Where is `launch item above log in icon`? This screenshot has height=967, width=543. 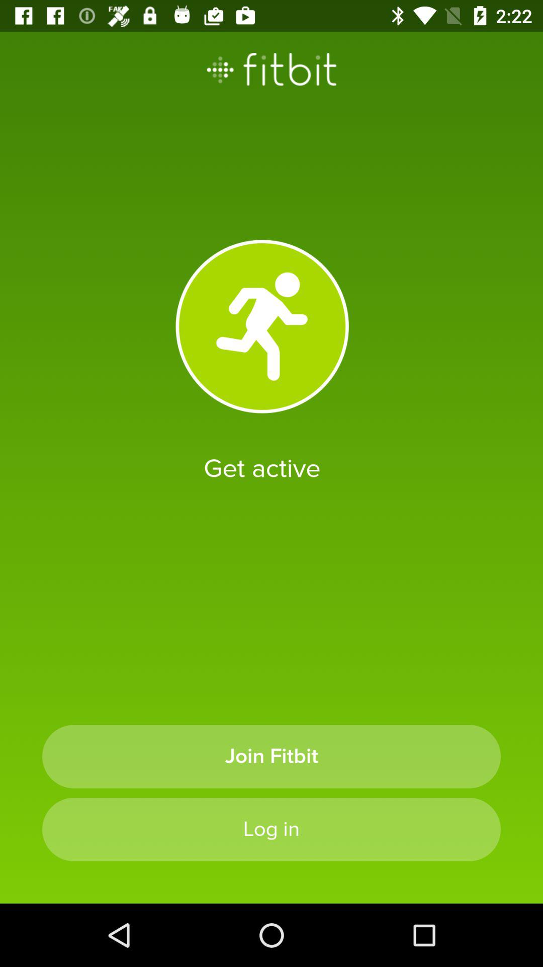
launch item above log in icon is located at coordinates (271, 756).